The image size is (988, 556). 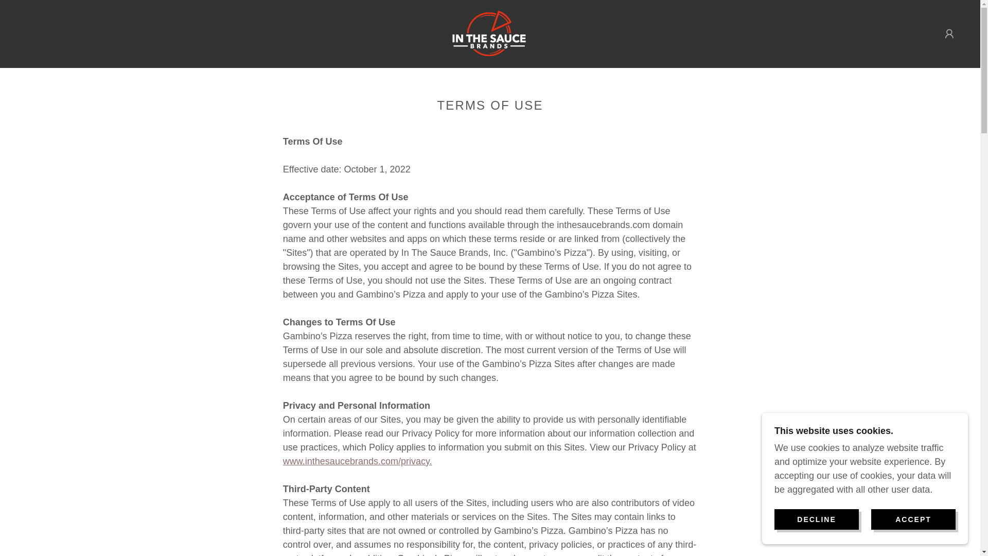 What do you see at coordinates (913, 519) in the screenshot?
I see `ACCEPT` at bounding box center [913, 519].